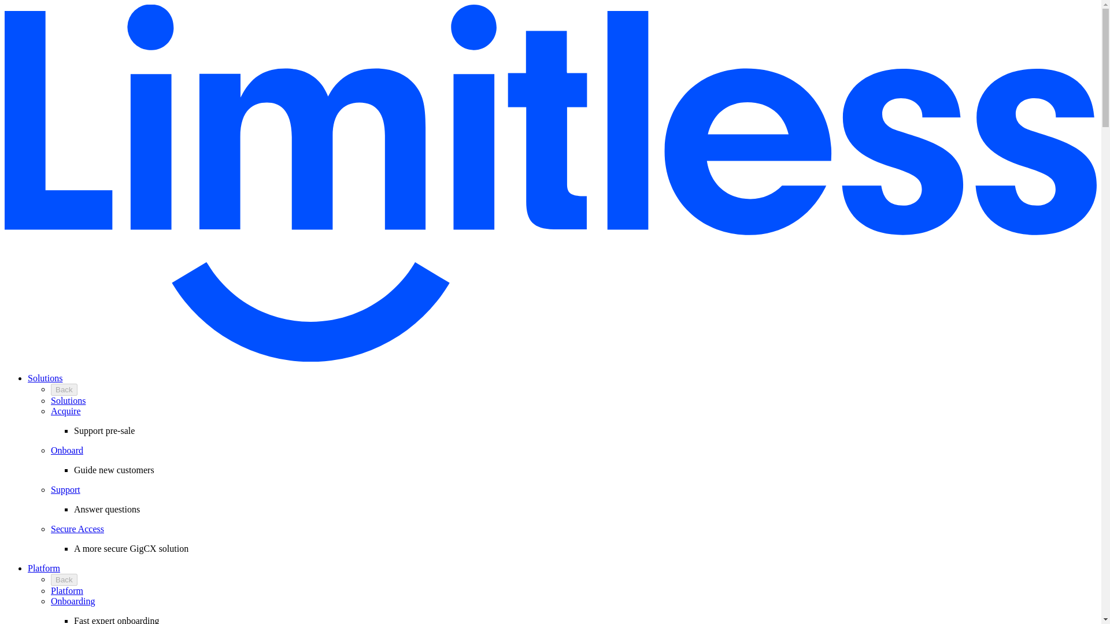 The height and width of the screenshot is (624, 1110). What do you see at coordinates (65, 490) in the screenshot?
I see `Support` at bounding box center [65, 490].